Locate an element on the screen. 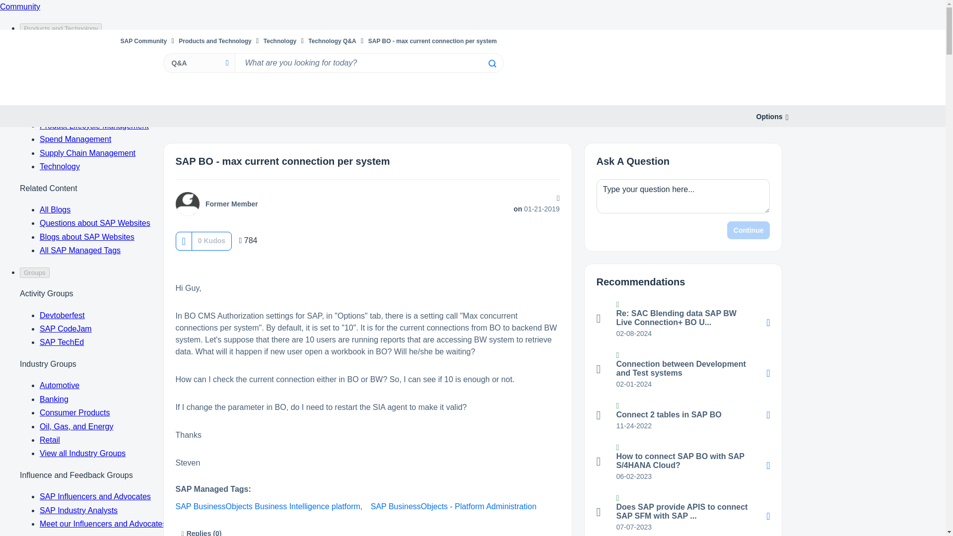 This screenshot has width=953, height=536. The total number of kudos this post has received. is located at coordinates (211, 240).